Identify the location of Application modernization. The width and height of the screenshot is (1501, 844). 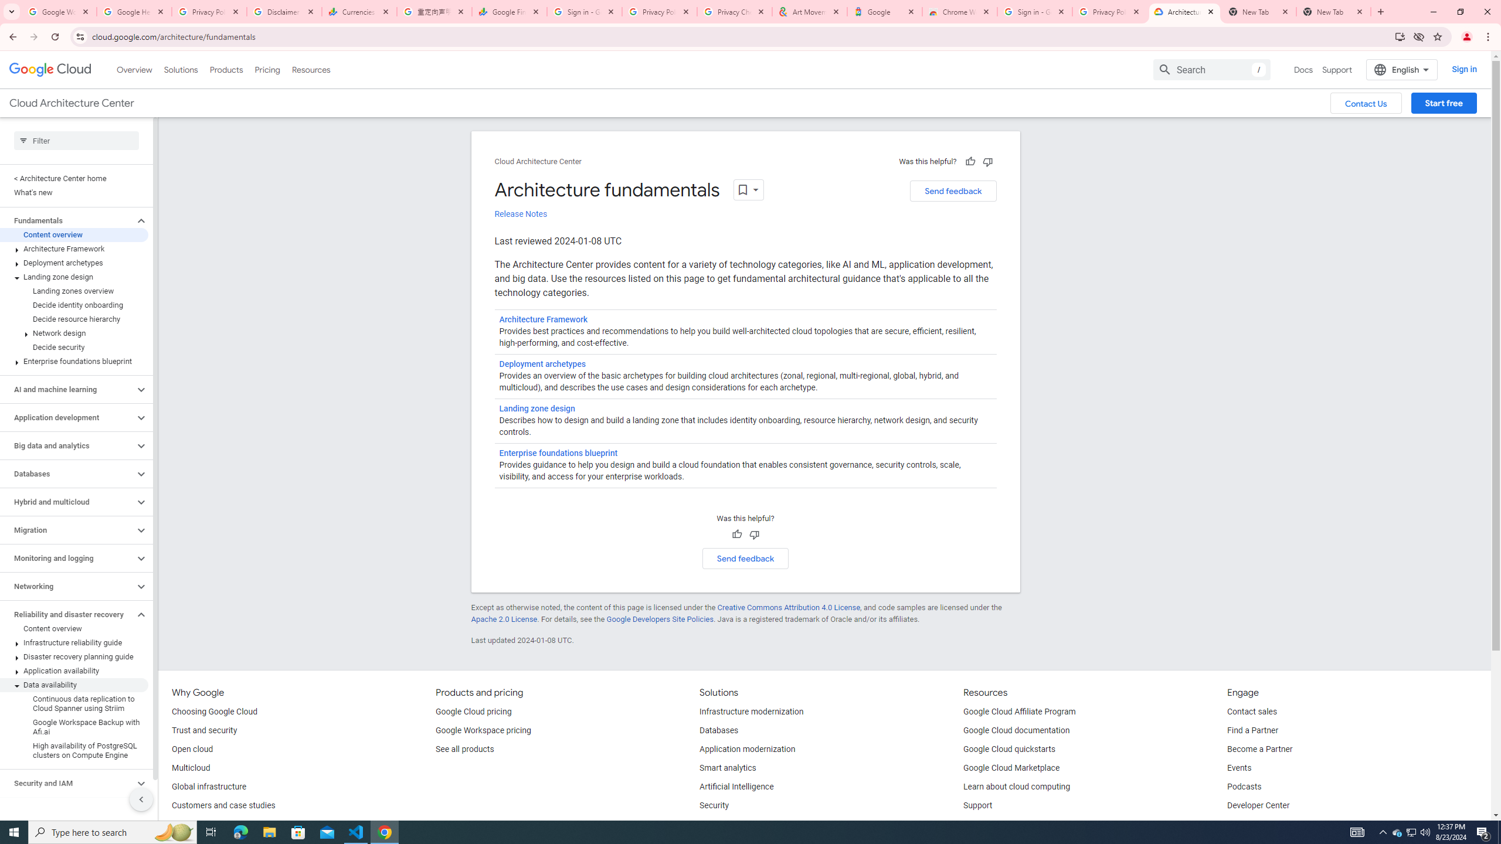
(747, 749).